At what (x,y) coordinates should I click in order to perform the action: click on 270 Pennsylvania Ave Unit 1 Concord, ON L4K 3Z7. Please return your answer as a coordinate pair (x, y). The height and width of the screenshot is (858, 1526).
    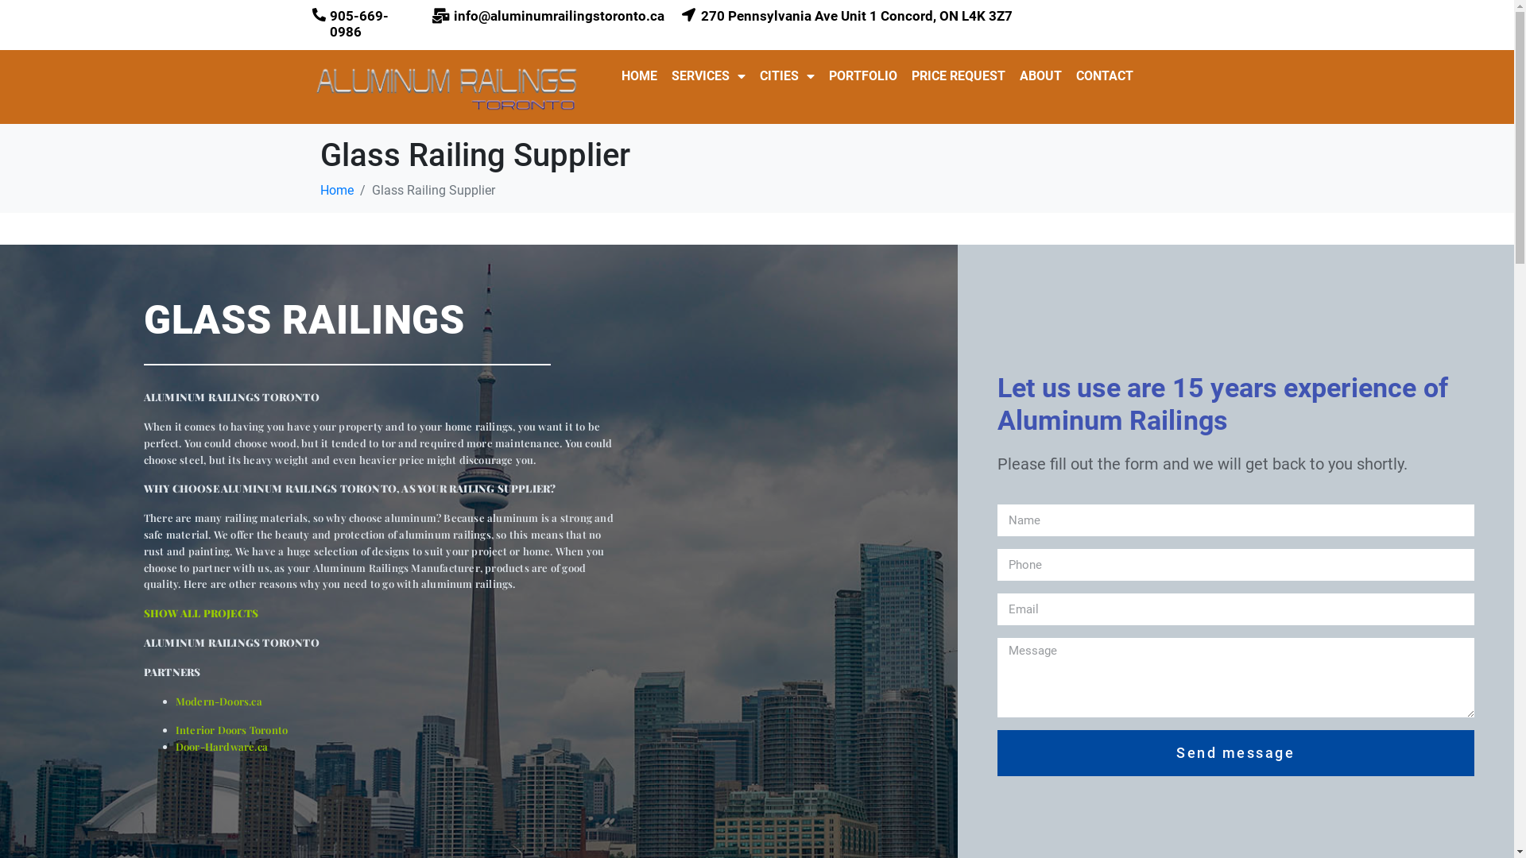
    Looking at the image, I should click on (857, 16).